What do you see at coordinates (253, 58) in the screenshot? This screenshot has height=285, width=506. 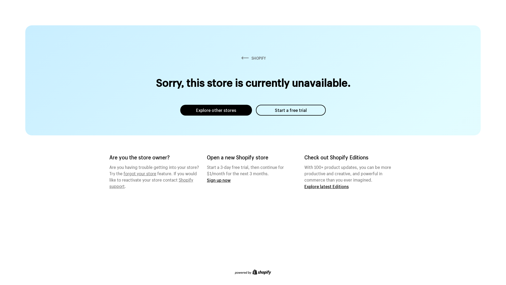 I see `SHOPIFY` at bounding box center [253, 58].